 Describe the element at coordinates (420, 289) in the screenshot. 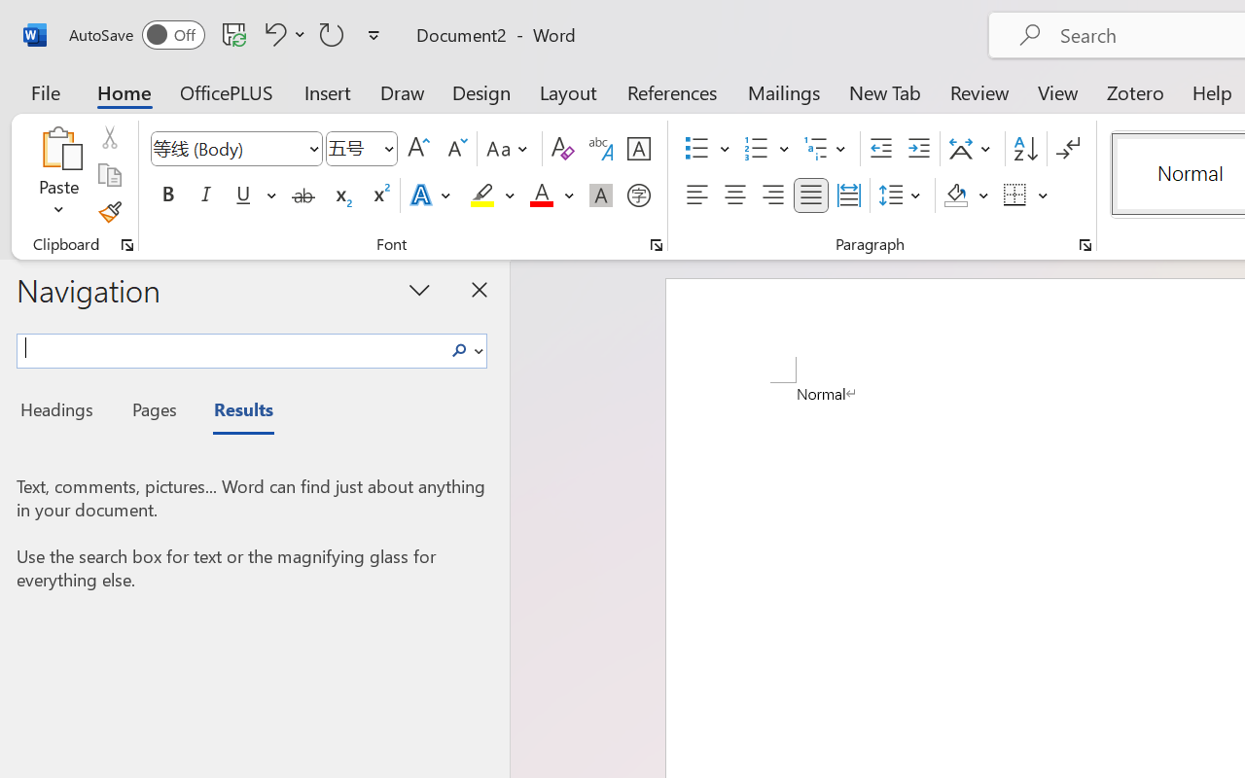

I see `Task Pane Options` at that location.